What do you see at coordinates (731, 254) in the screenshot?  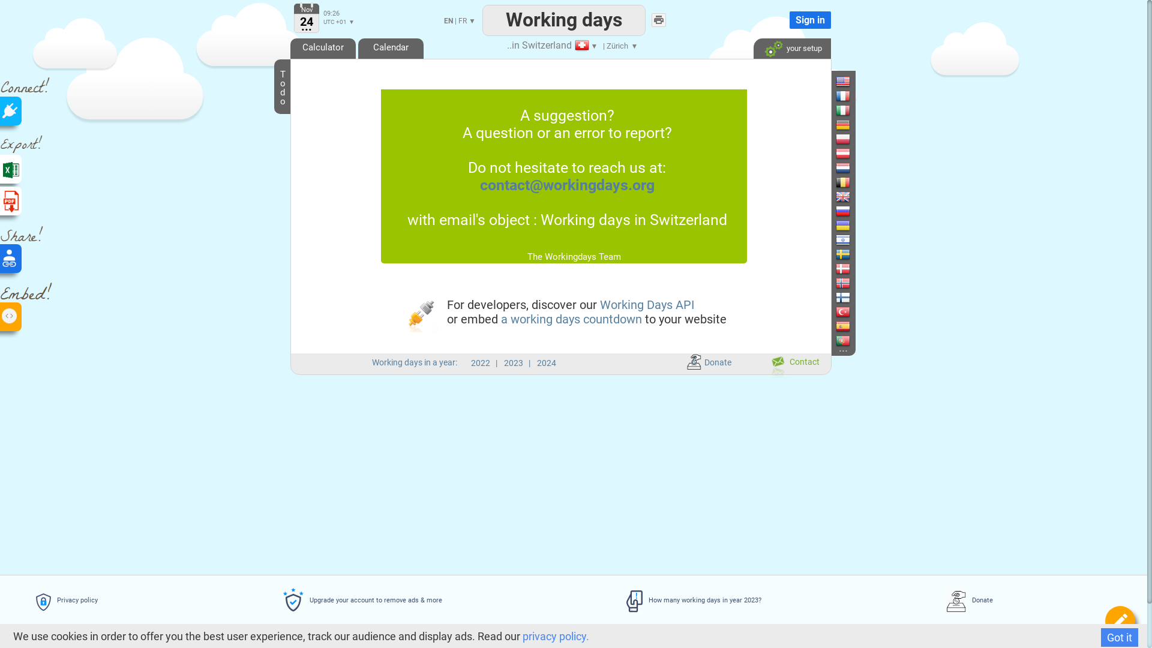 I see `Working Days in South Africa` at bounding box center [731, 254].